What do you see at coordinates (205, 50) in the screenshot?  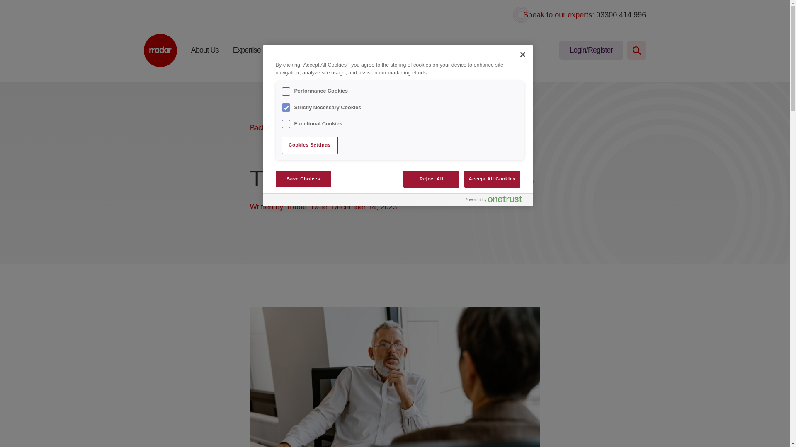 I see `About Us` at bounding box center [205, 50].